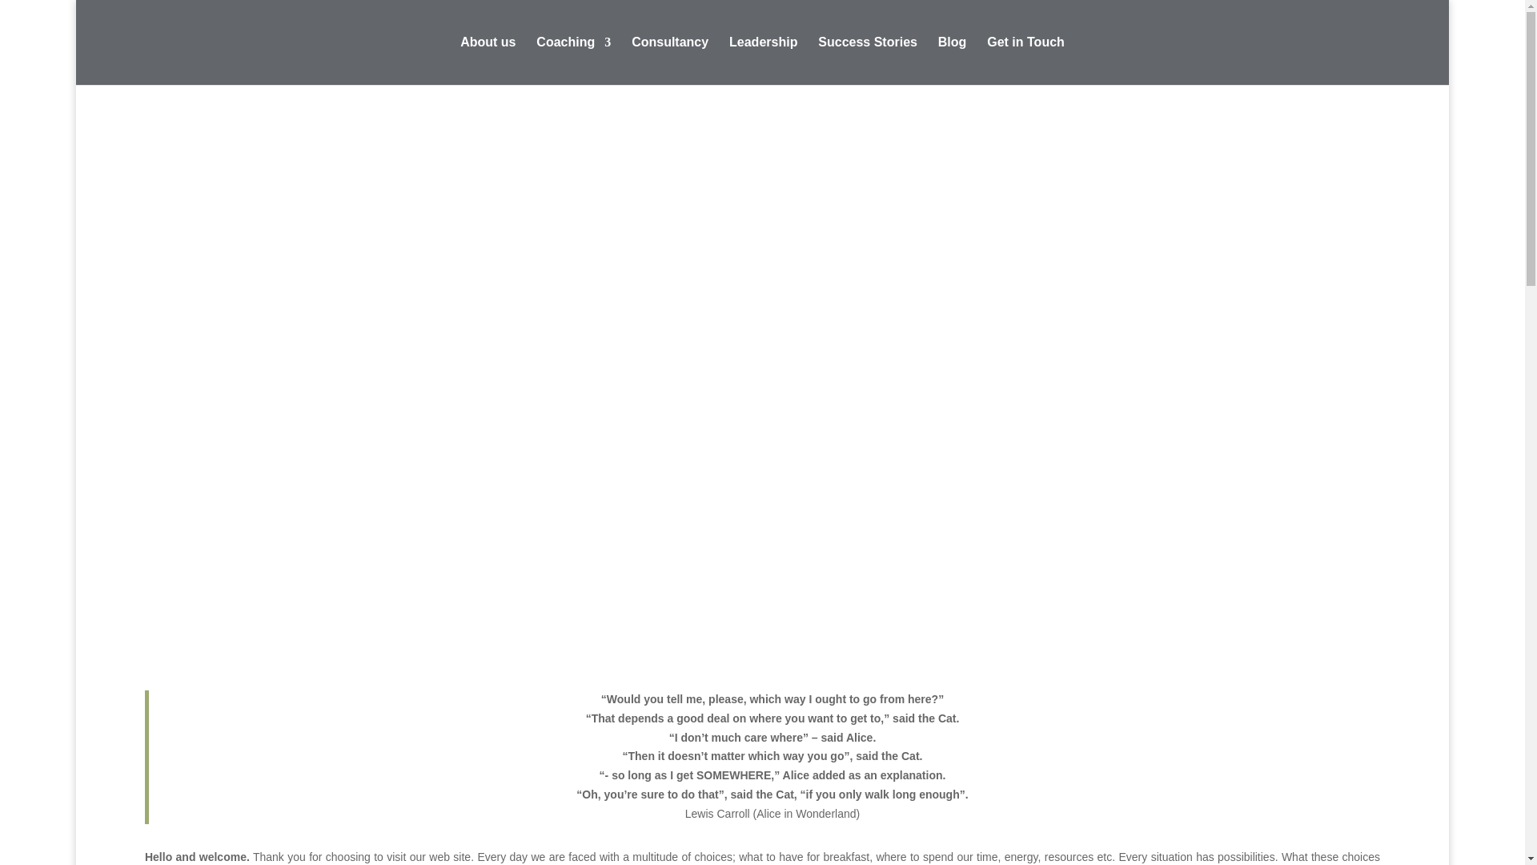 Image resolution: width=1537 pixels, height=865 pixels. I want to click on Leadership, so click(763, 61).